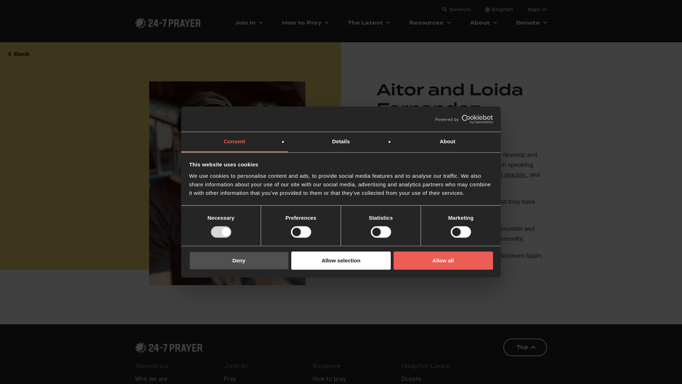  I want to click on Details, so click(341, 142).